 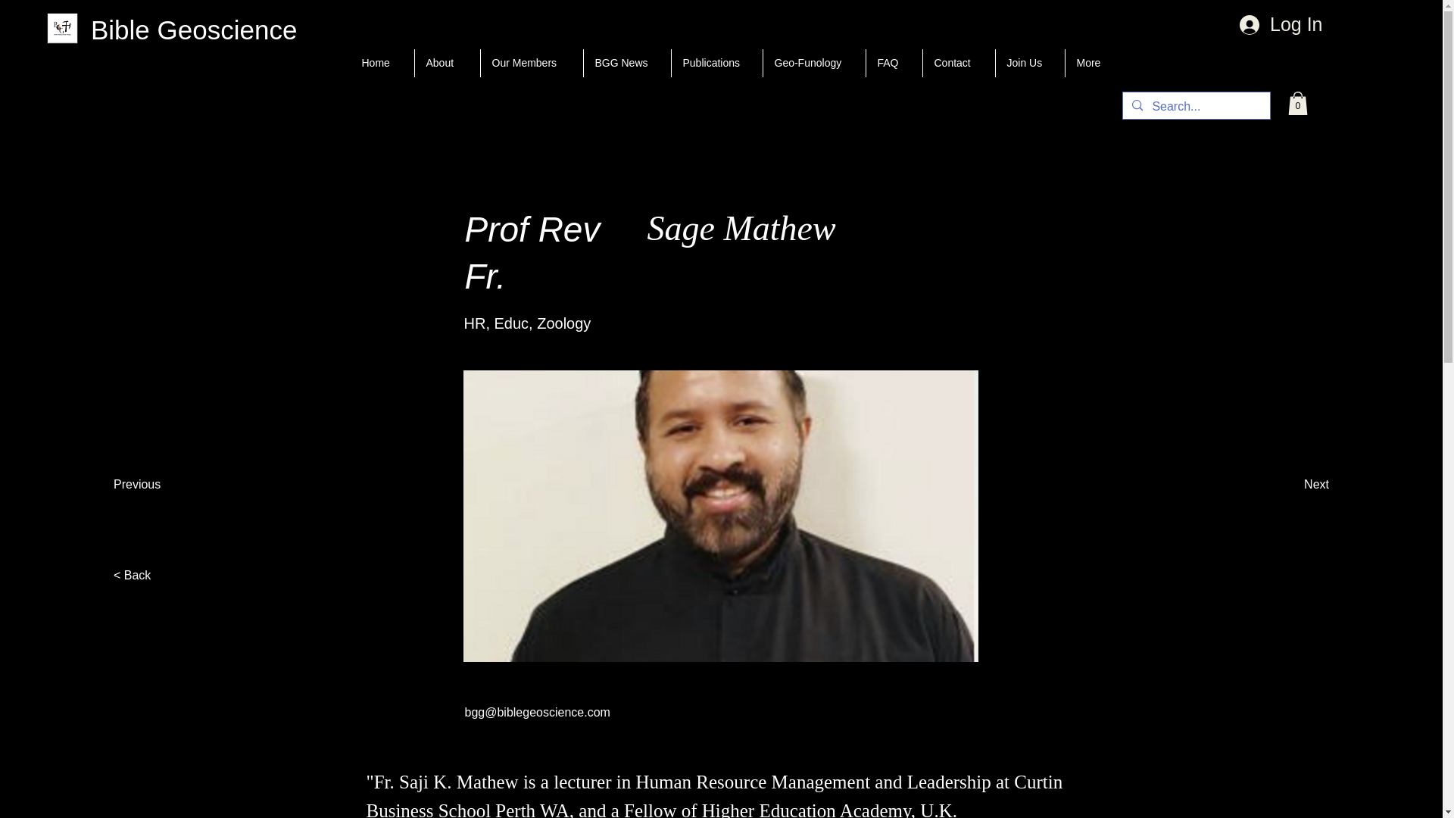 What do you see at coordinates (814, 62) in the screenshot?
I see `Geo-Funology` at bounding box center [814, 62].